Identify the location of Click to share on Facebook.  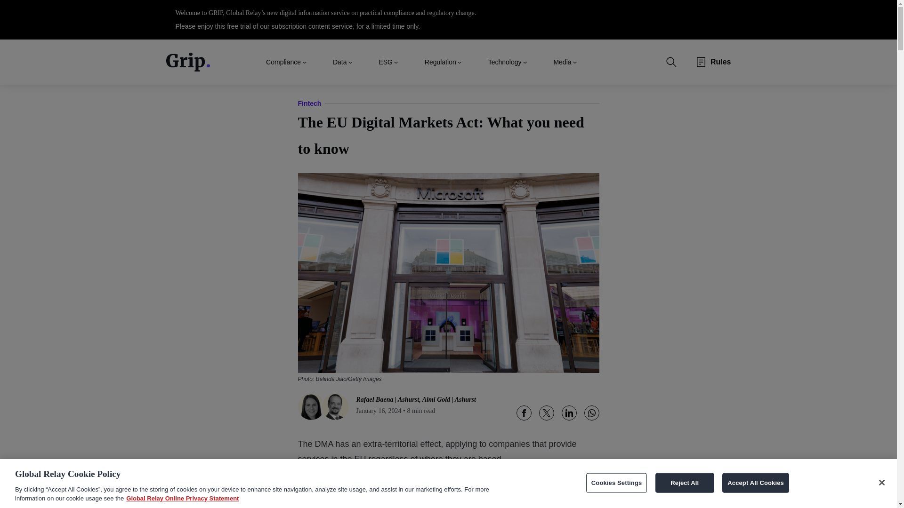
(524, 413).